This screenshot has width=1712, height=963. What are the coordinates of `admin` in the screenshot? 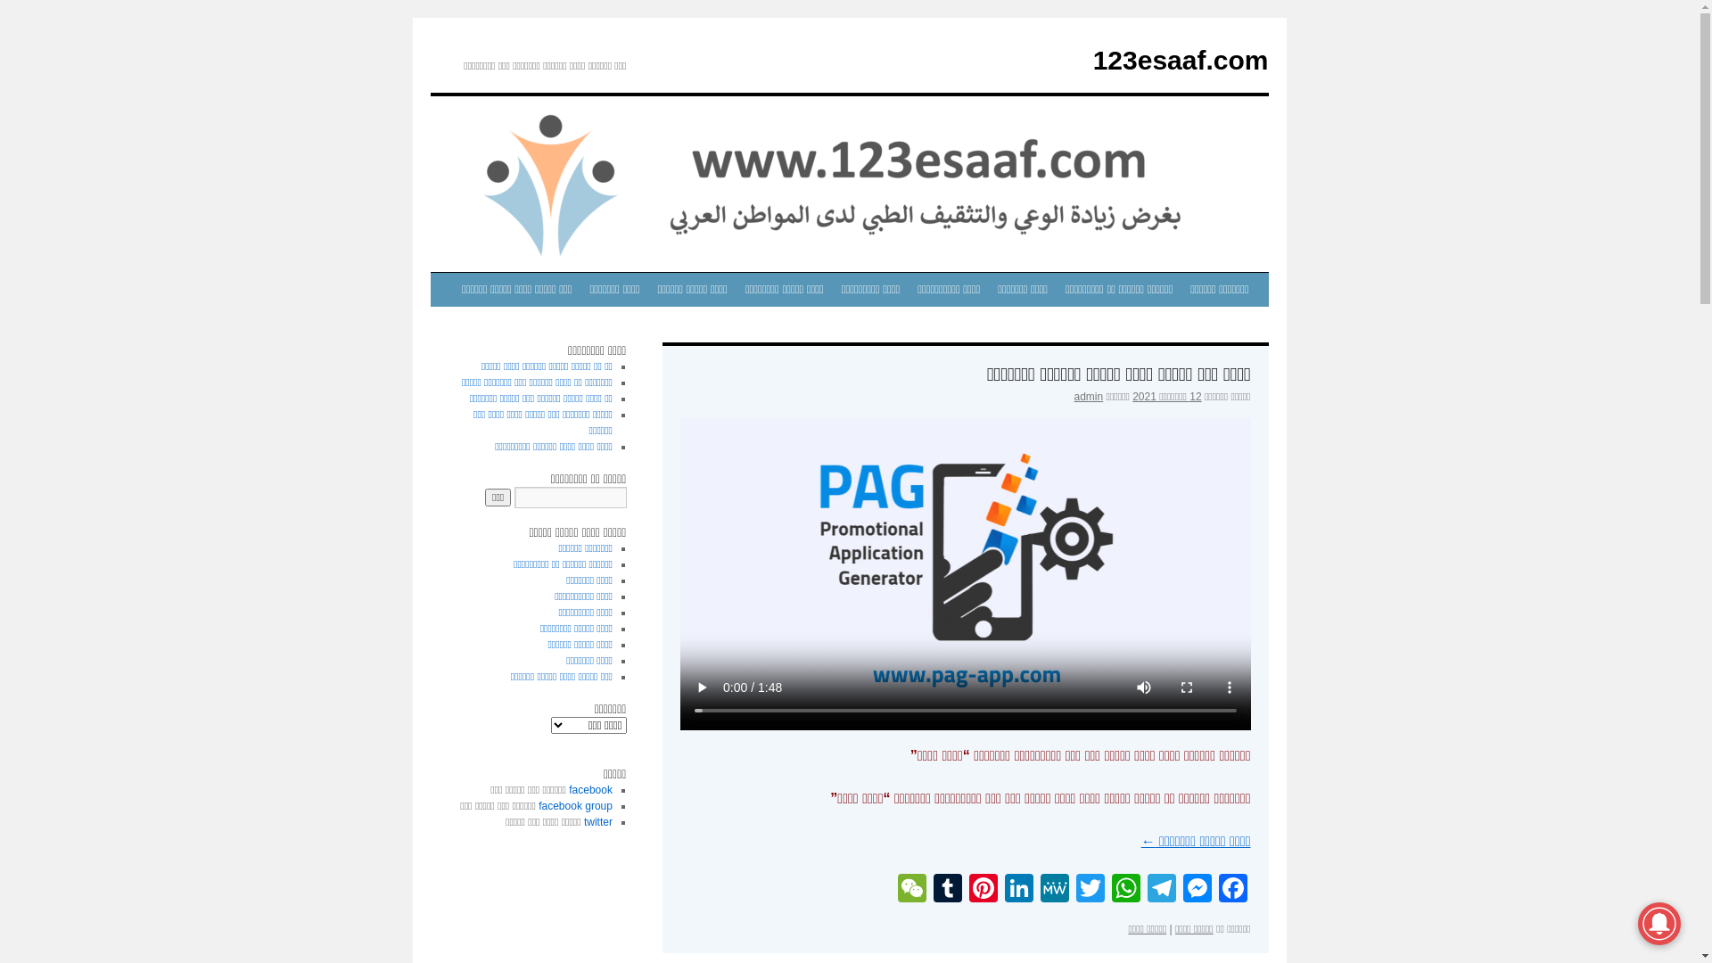 It's located at (1090, 397).